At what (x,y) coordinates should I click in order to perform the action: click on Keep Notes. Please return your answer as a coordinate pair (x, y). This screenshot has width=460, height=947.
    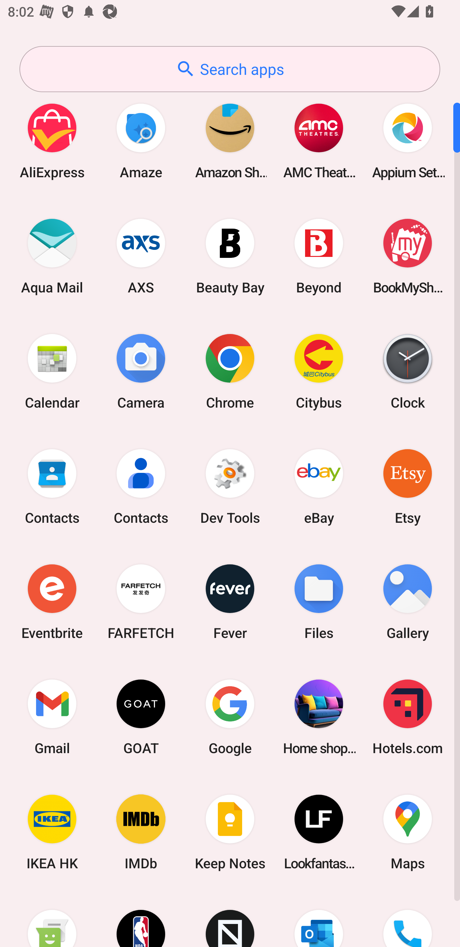
    Looking at the image, I should click on (230, 832).